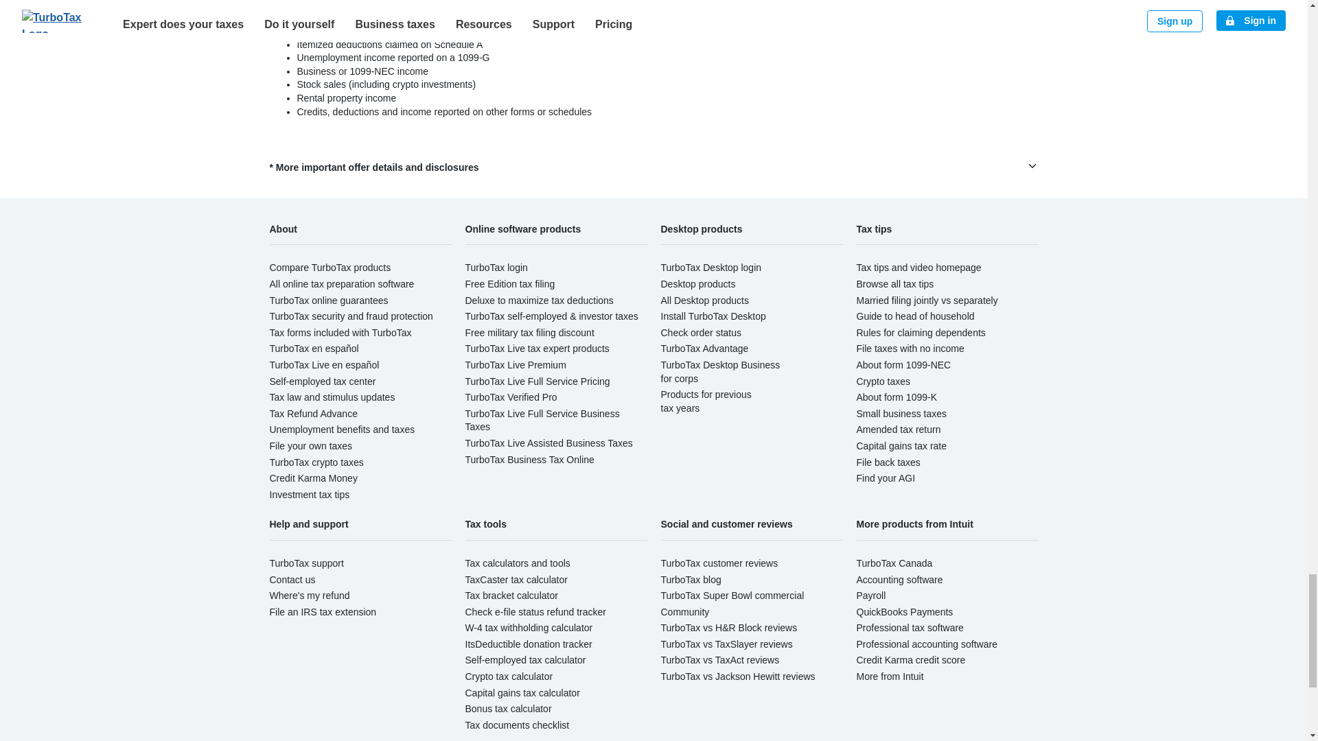 This screenshot has width=1318, height=741. I want to click on TurboTax Advantage program, so click(704, 349).